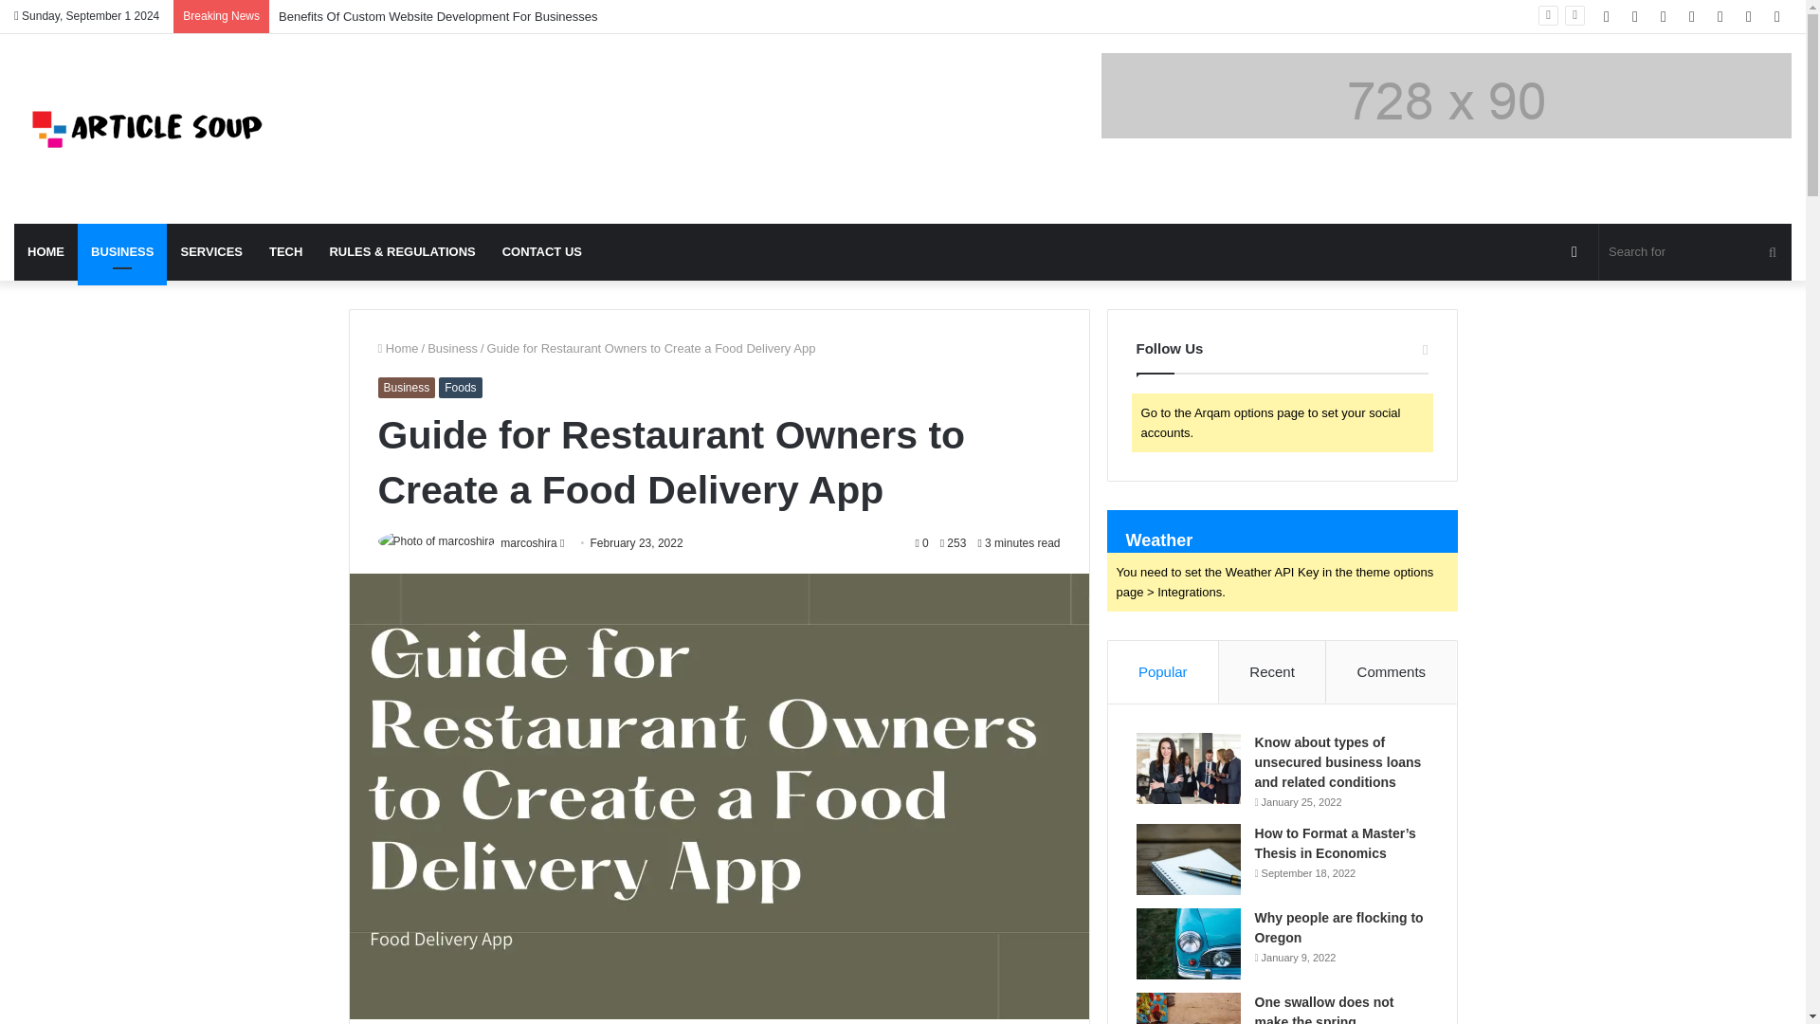 The width and height of the screenshot is (1820, 1024). Describe the element at coordinates (122, 252) in the screenshot. I see `BUSINESS` at that location.